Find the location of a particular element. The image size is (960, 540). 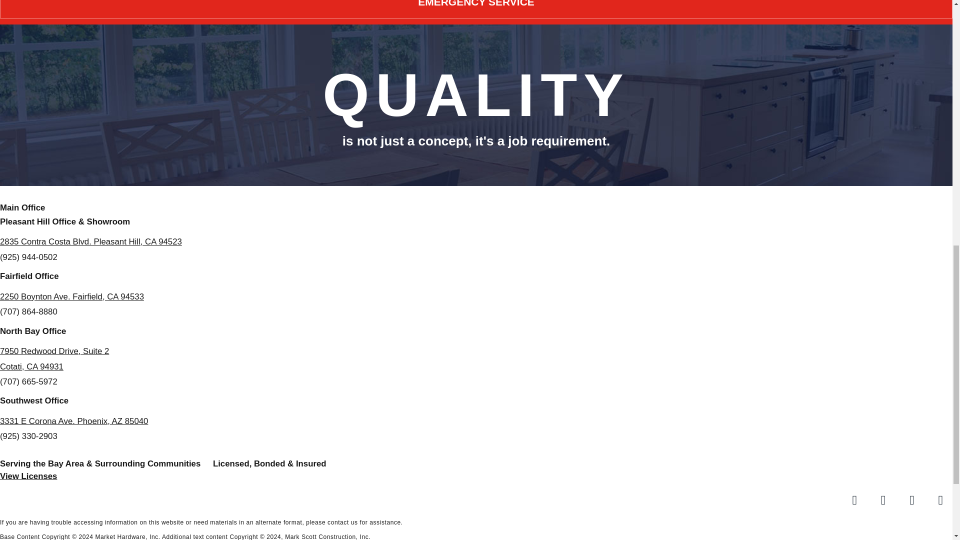

View Licenses is located at coordinates (28, 476).